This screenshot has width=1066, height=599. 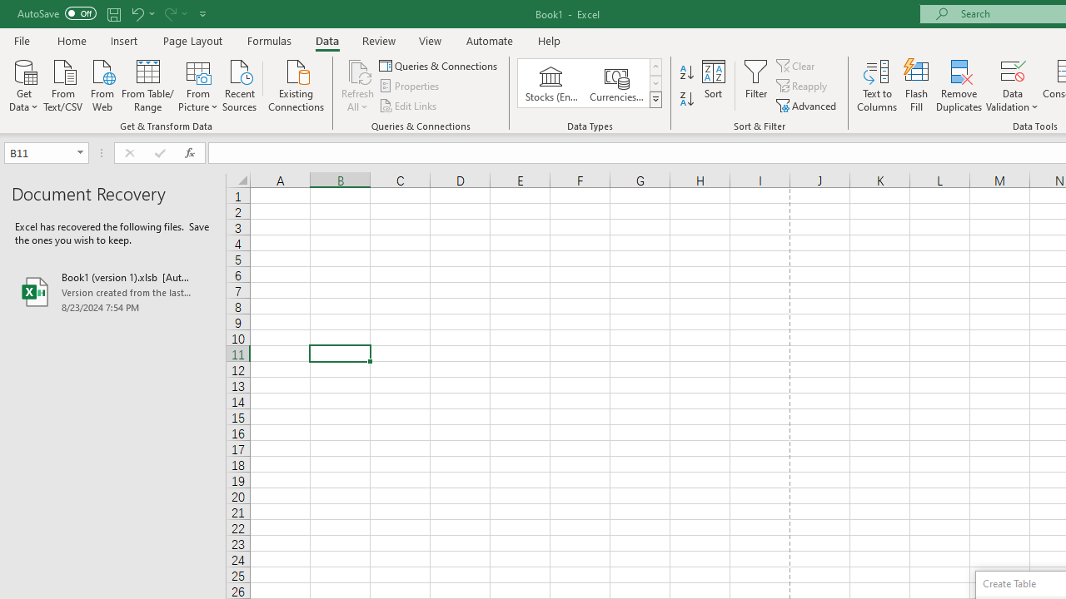 What do you see at coordinates (551, 83) in the screenshot?
I see `Stocks (English)` at bounding box center [551, 83].